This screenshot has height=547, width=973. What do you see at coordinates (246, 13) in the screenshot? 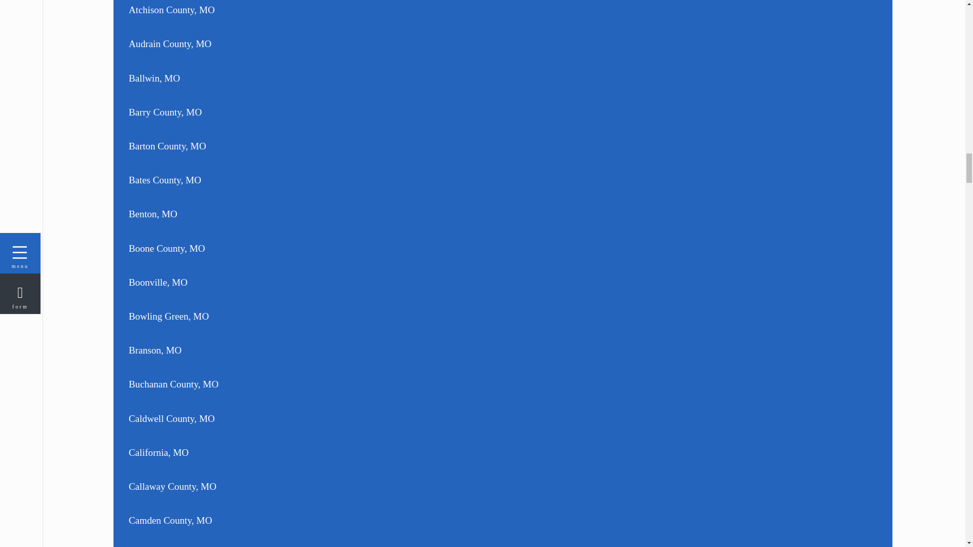
I see `Atchison County, MO` at bounding box center [246, 13].